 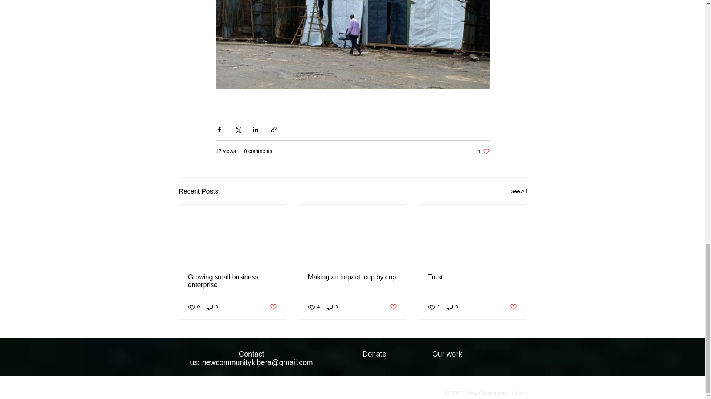 I want to click on Making an impact, cup by cup, so click(x=352, y=277).